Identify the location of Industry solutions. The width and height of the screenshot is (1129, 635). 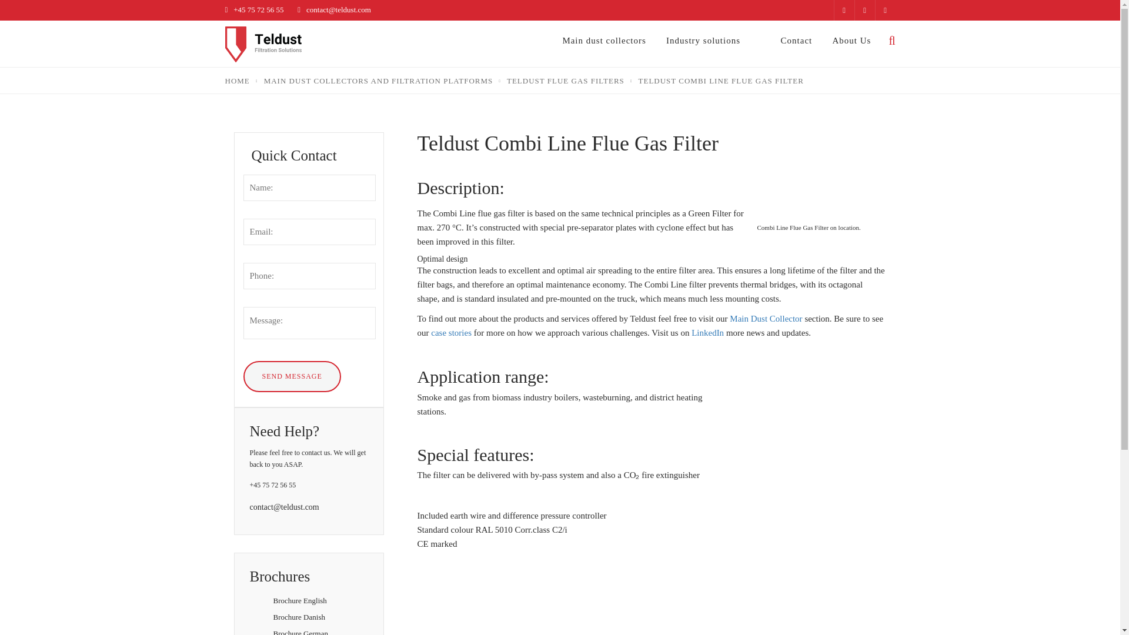
(703, 40).